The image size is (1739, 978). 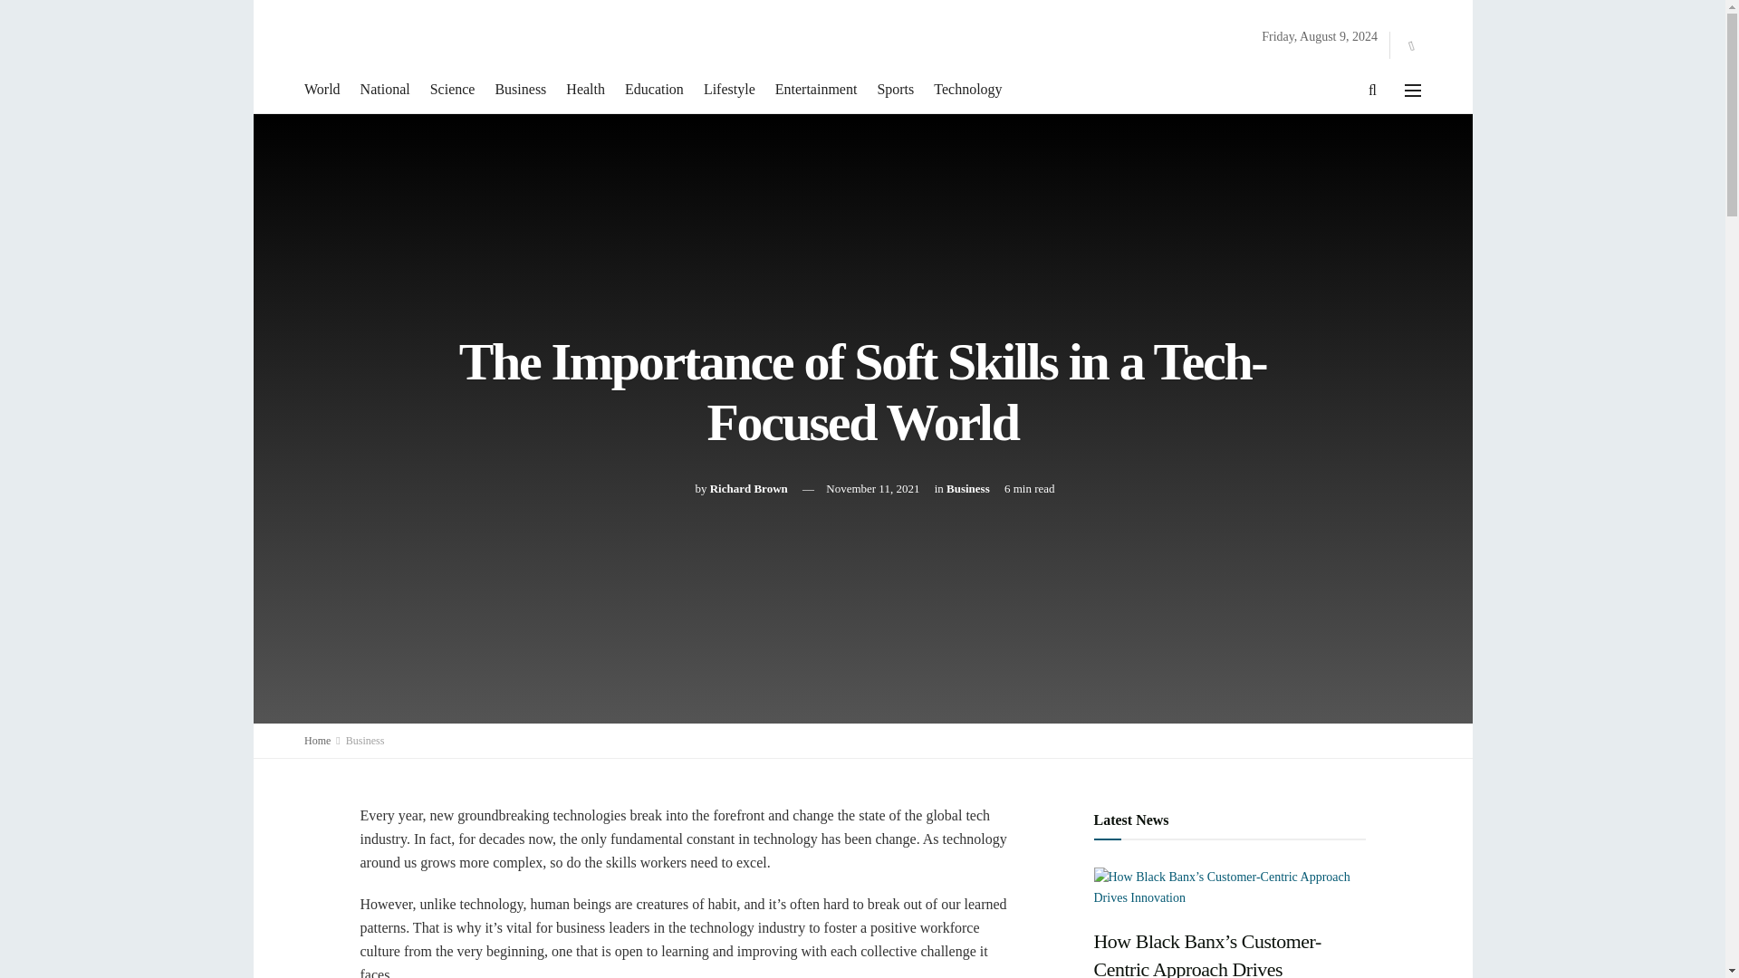 I want to click on Technology, so click(x=967, y=90).